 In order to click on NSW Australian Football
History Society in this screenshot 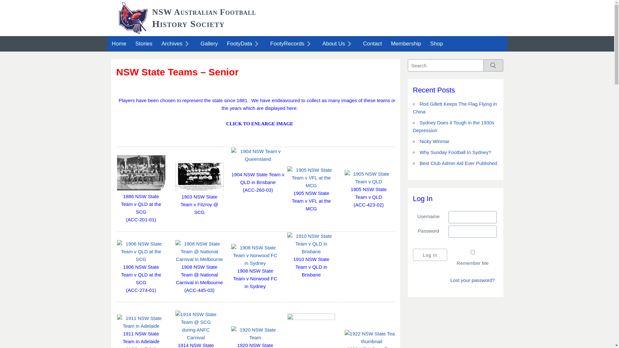, I will do `click(204, 18)`.